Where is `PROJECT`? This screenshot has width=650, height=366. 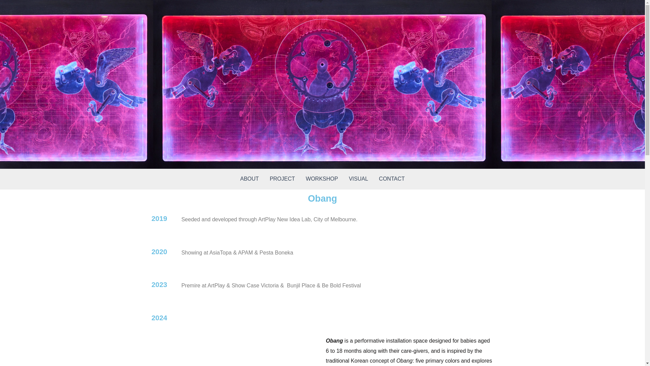
PROJECT is located at coordinates (282, 179).